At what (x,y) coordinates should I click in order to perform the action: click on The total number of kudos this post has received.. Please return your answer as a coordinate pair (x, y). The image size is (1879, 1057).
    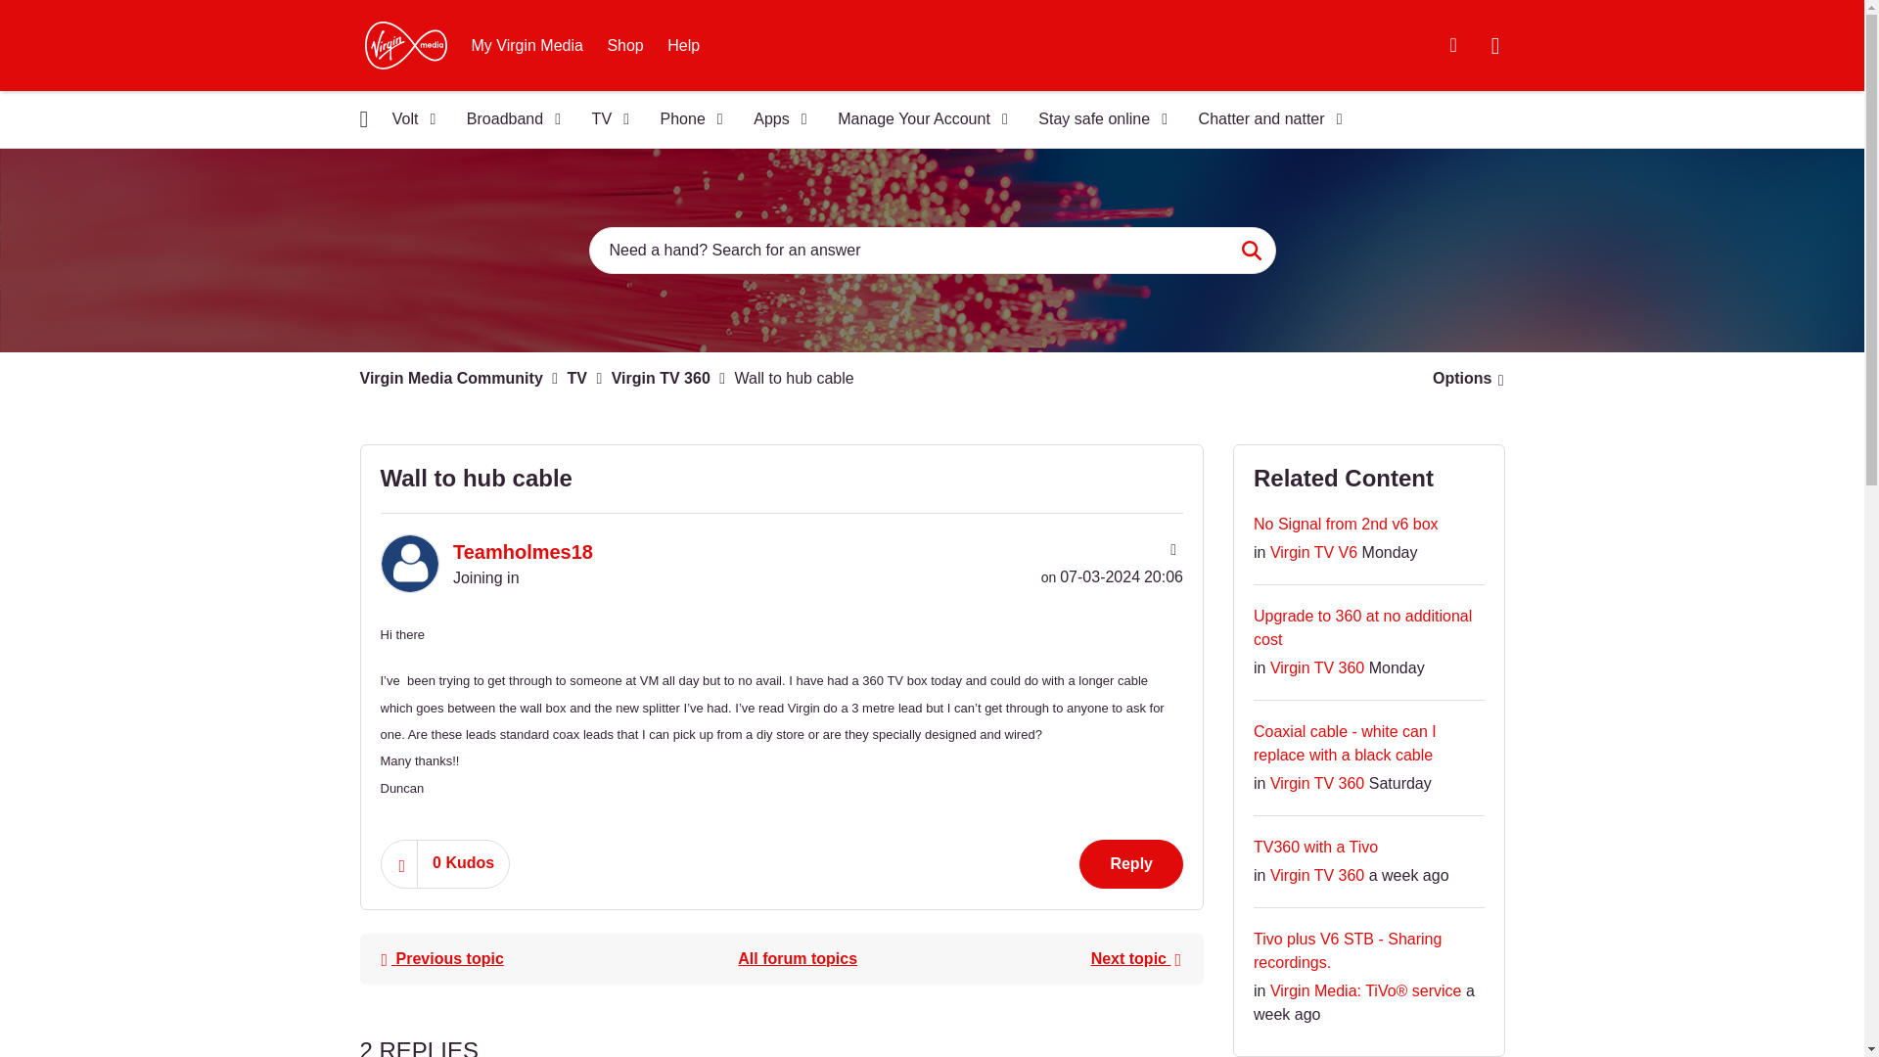
    Looking at the image, I should click on (463, 863).